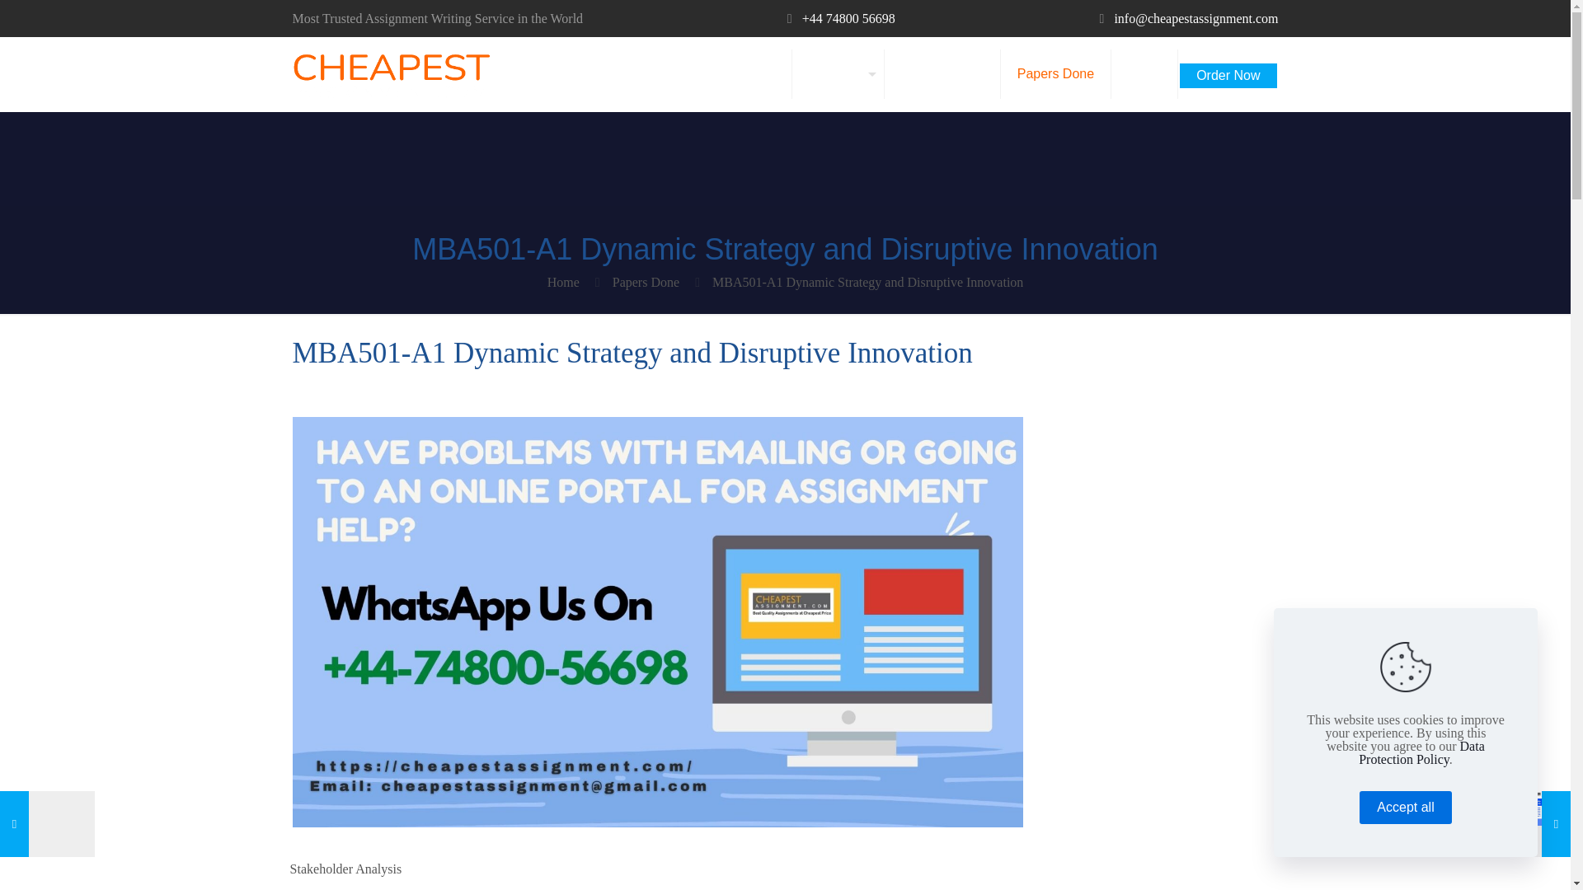 This screenshot has width=1583, height=890. What do you see at coordinates (838, 74) in the screenshot?
I see `Services` at bounding box center [838, 74].